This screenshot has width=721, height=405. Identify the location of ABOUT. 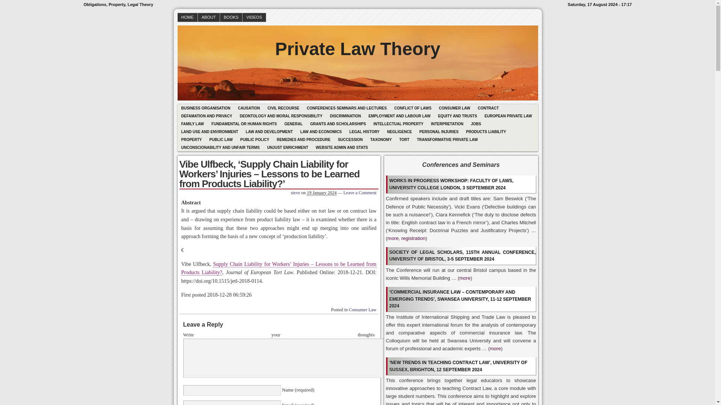
(209, 17).